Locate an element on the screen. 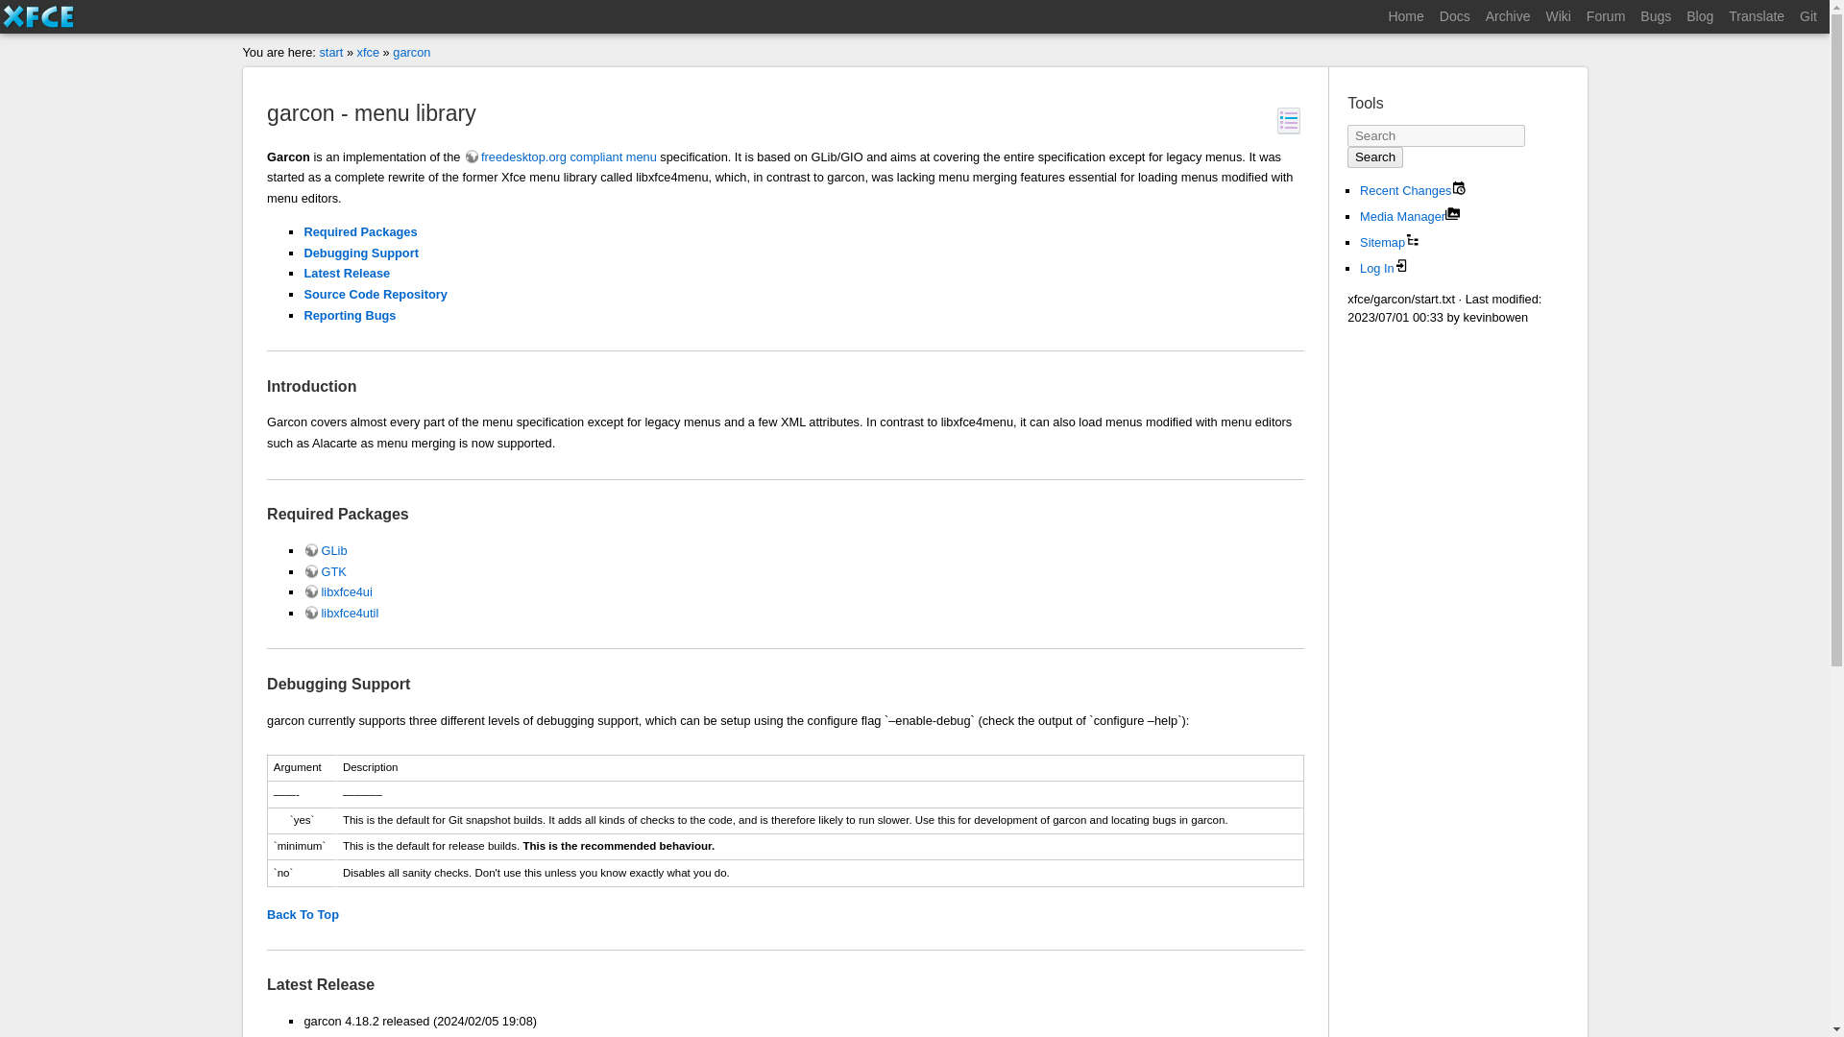 The height and width of the screenshot is (1037, 1844). Translate is located at coordinates (1756, 17).